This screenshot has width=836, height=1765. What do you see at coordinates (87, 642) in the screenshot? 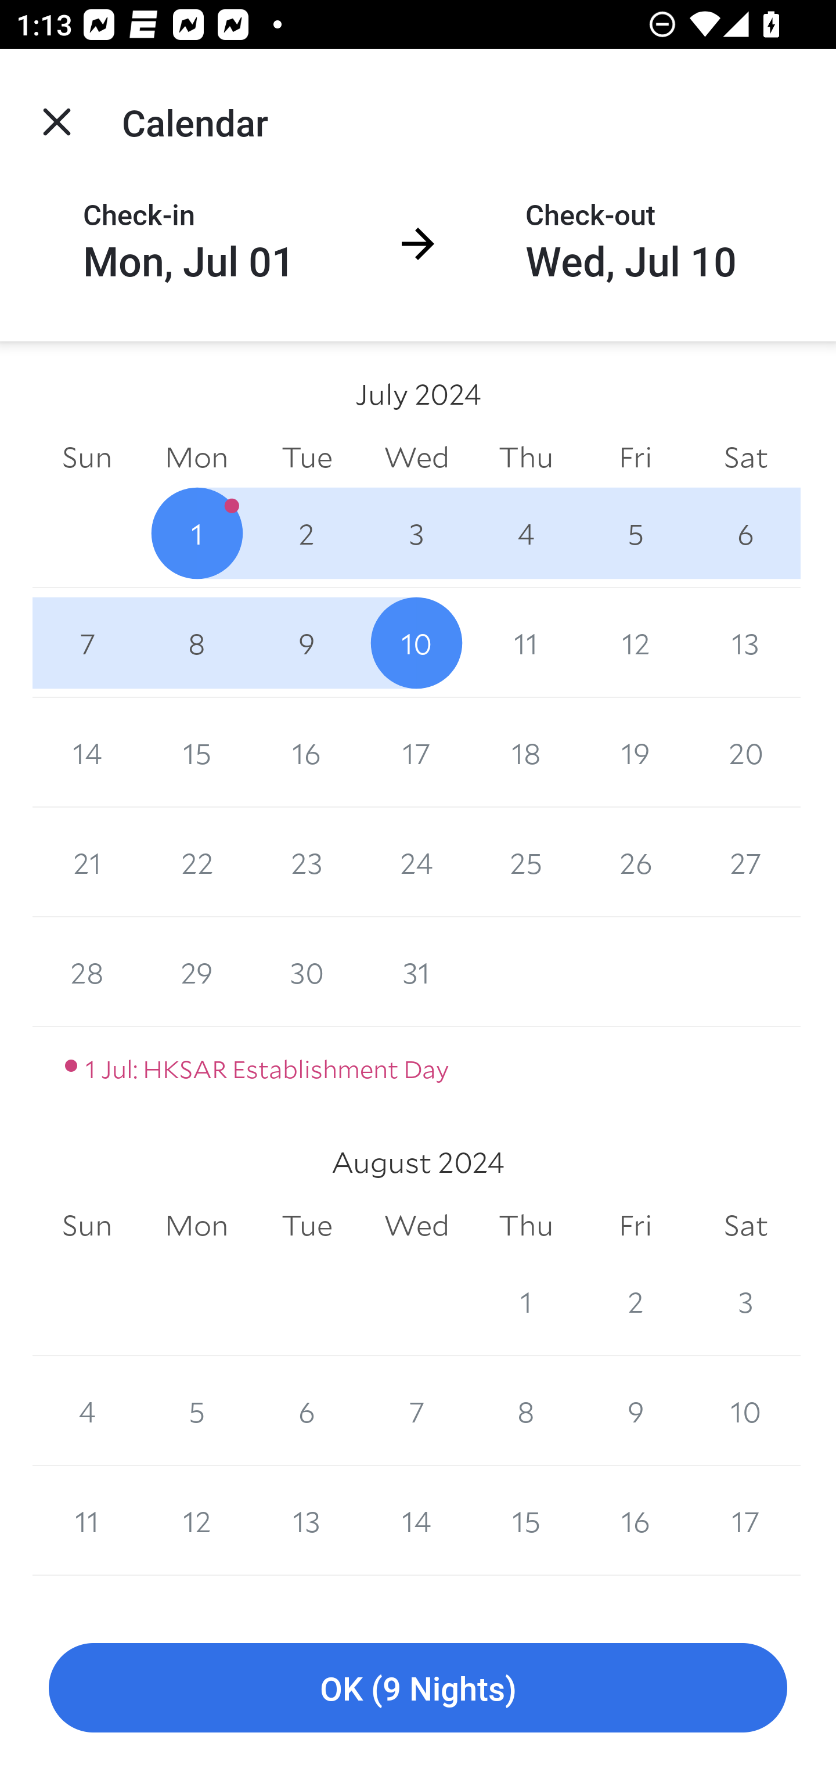
I see `7 7 July 2024` at bounding box center [87, 642].